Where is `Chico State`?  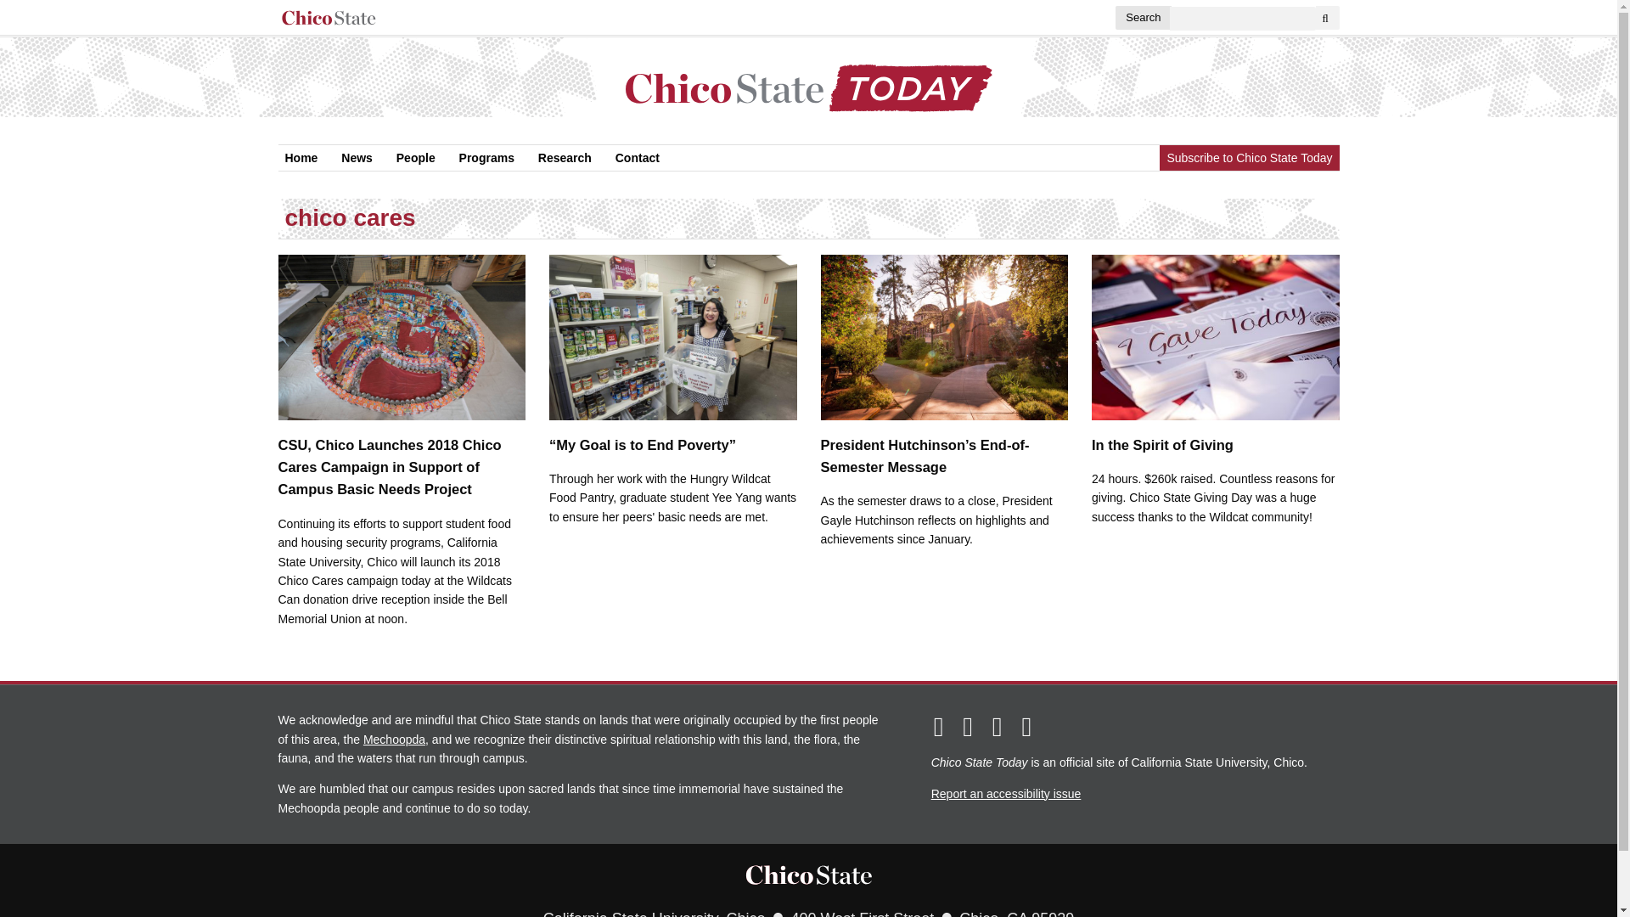
Chico State is located at coordinates (808, 874).